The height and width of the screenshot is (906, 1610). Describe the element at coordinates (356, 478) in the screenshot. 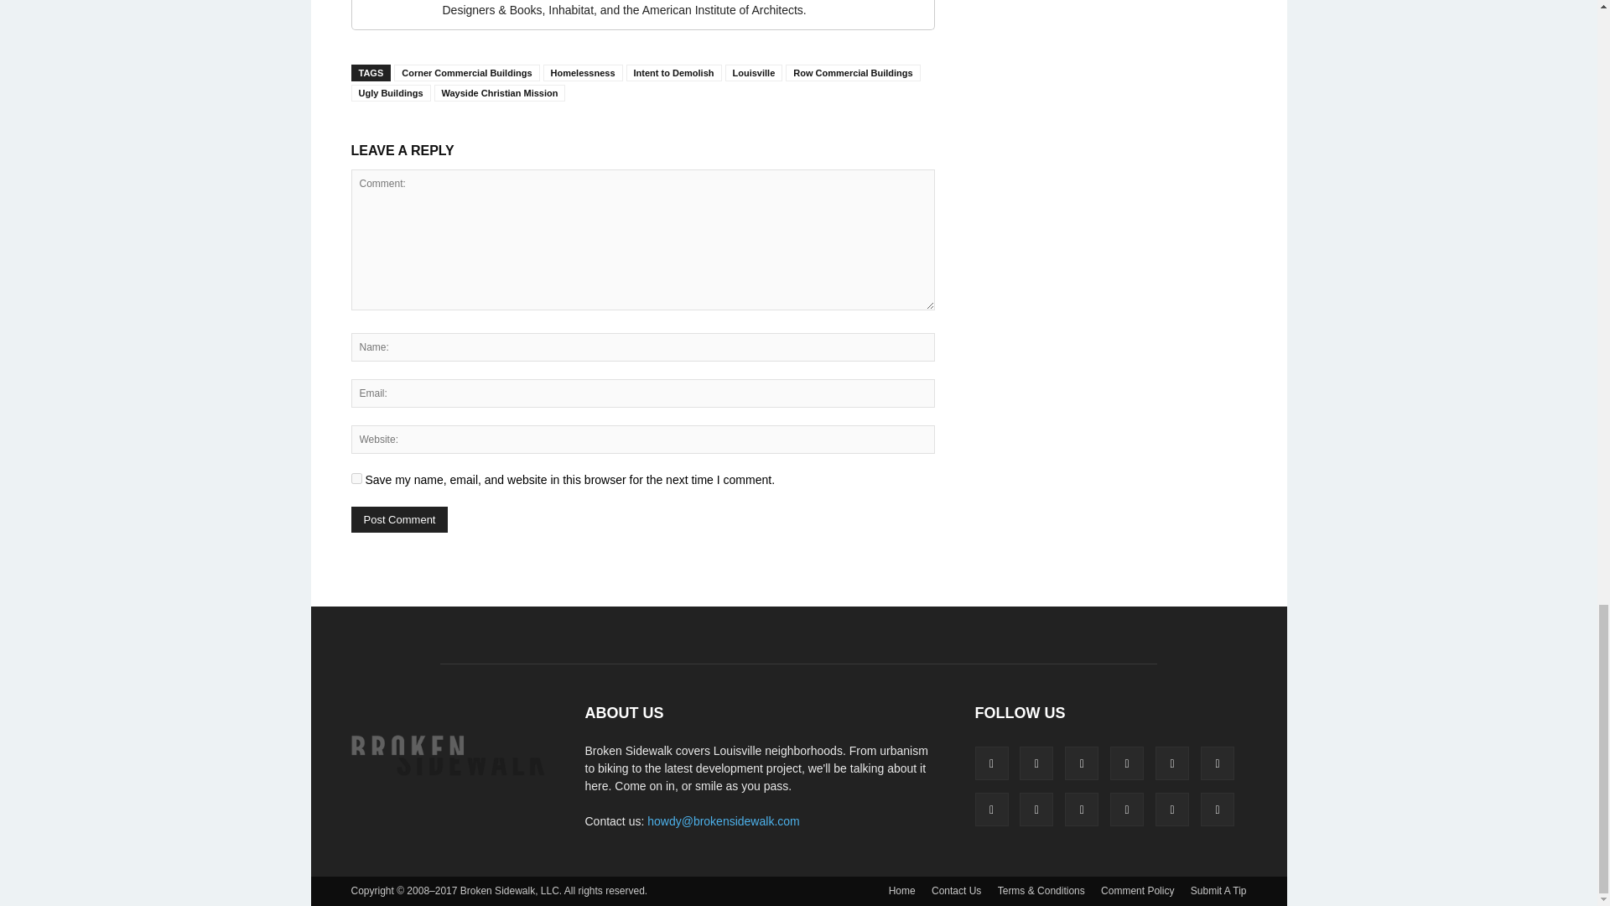

I see `yes` at that location.